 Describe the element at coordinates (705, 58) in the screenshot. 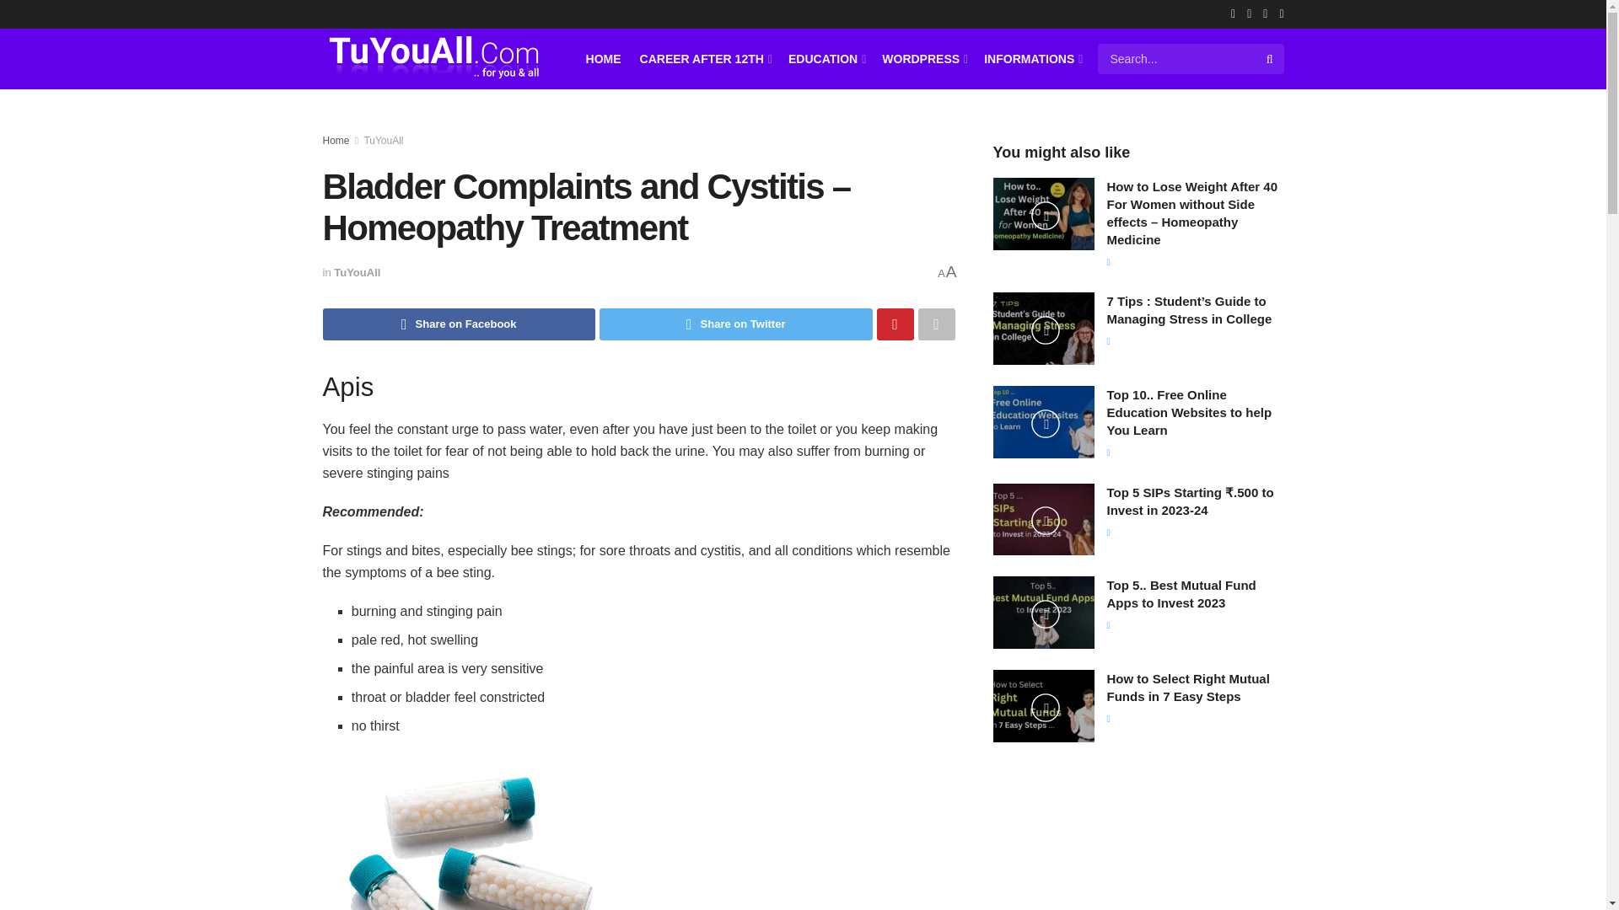

I see `CAREER AFTER 12TH` at that location.